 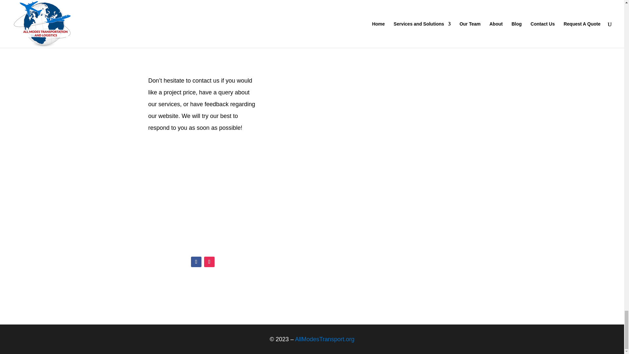 I want to click on Follow on Instagram, so click(x=209, y=262).